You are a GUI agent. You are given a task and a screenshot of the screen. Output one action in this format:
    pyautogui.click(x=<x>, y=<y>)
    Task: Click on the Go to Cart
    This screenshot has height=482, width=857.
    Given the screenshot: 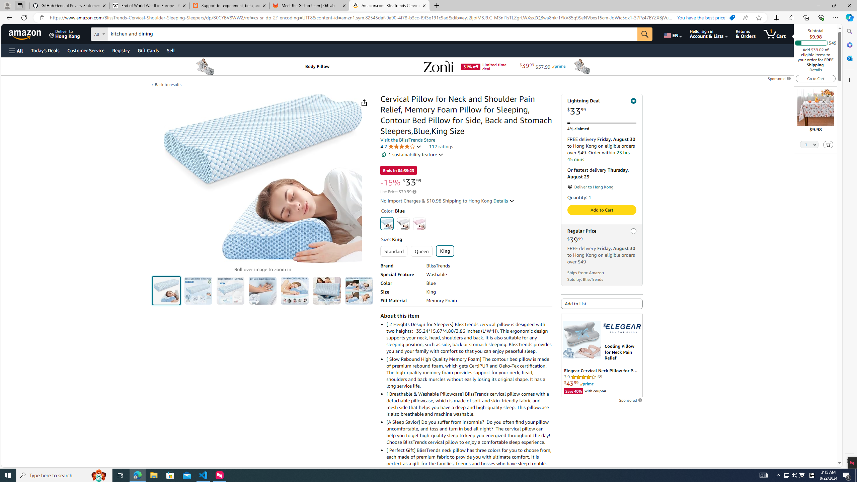 What is the action you would take?
    pyautogui.click(x=816, y=78)
    